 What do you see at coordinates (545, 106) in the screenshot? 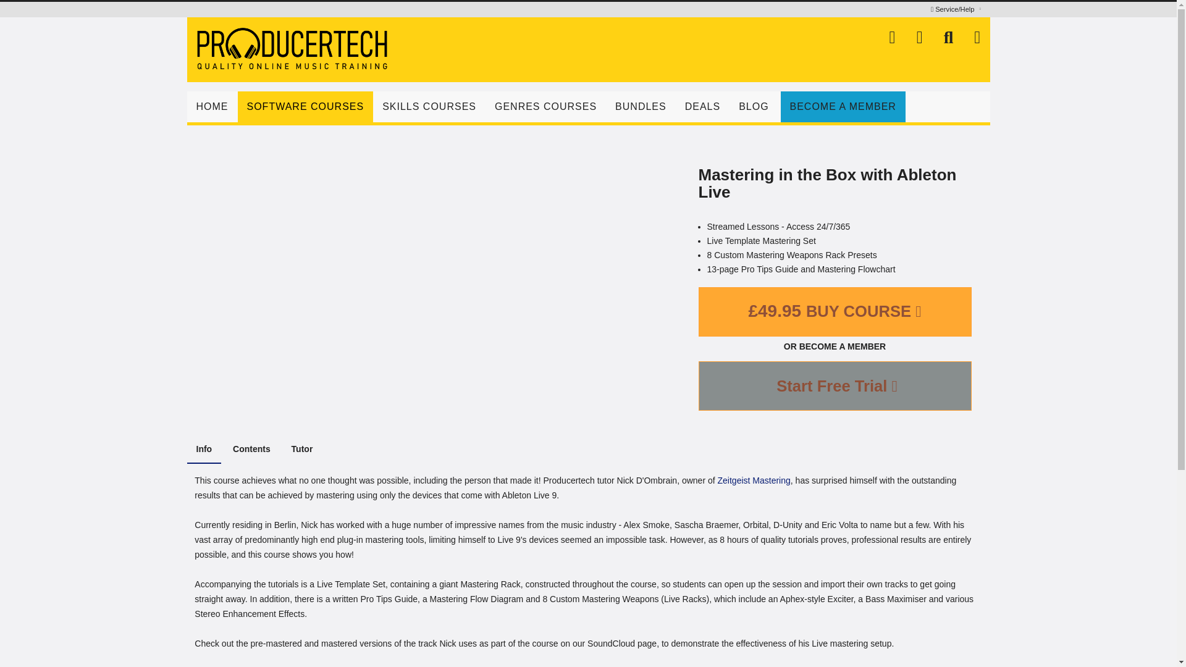
I see `GENRES COURSES` at bounding box center [545, 106].